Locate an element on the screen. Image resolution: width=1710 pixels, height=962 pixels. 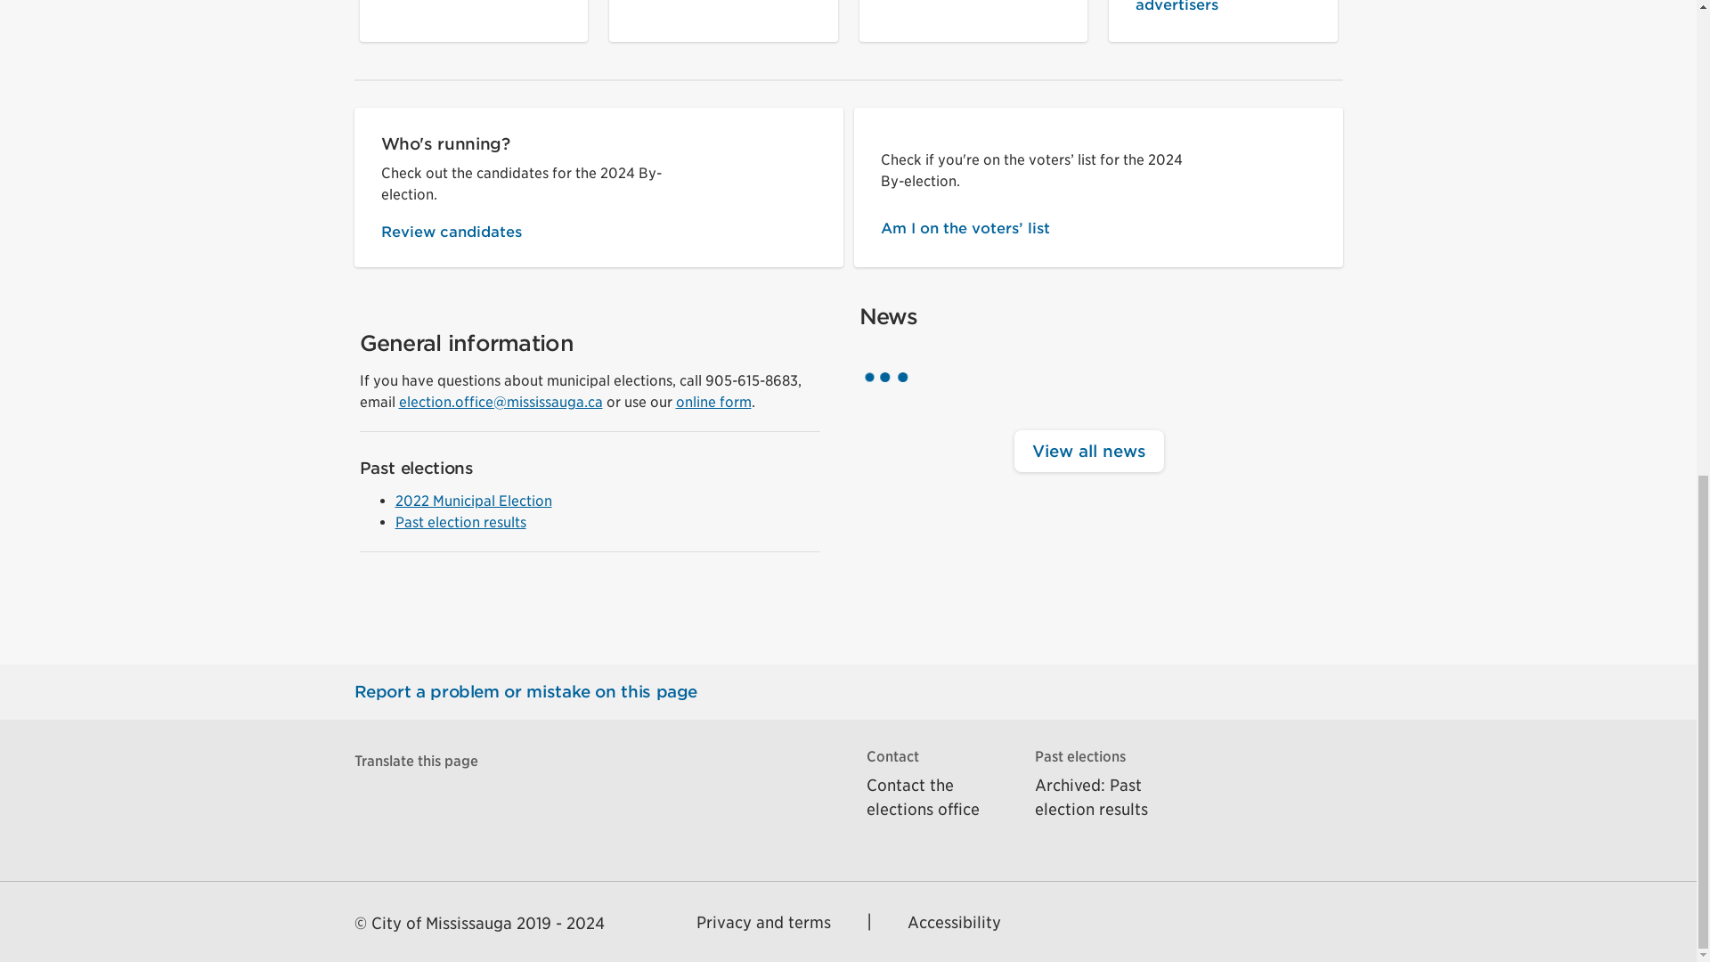
Information for voters is located at coordinates (474, 7).